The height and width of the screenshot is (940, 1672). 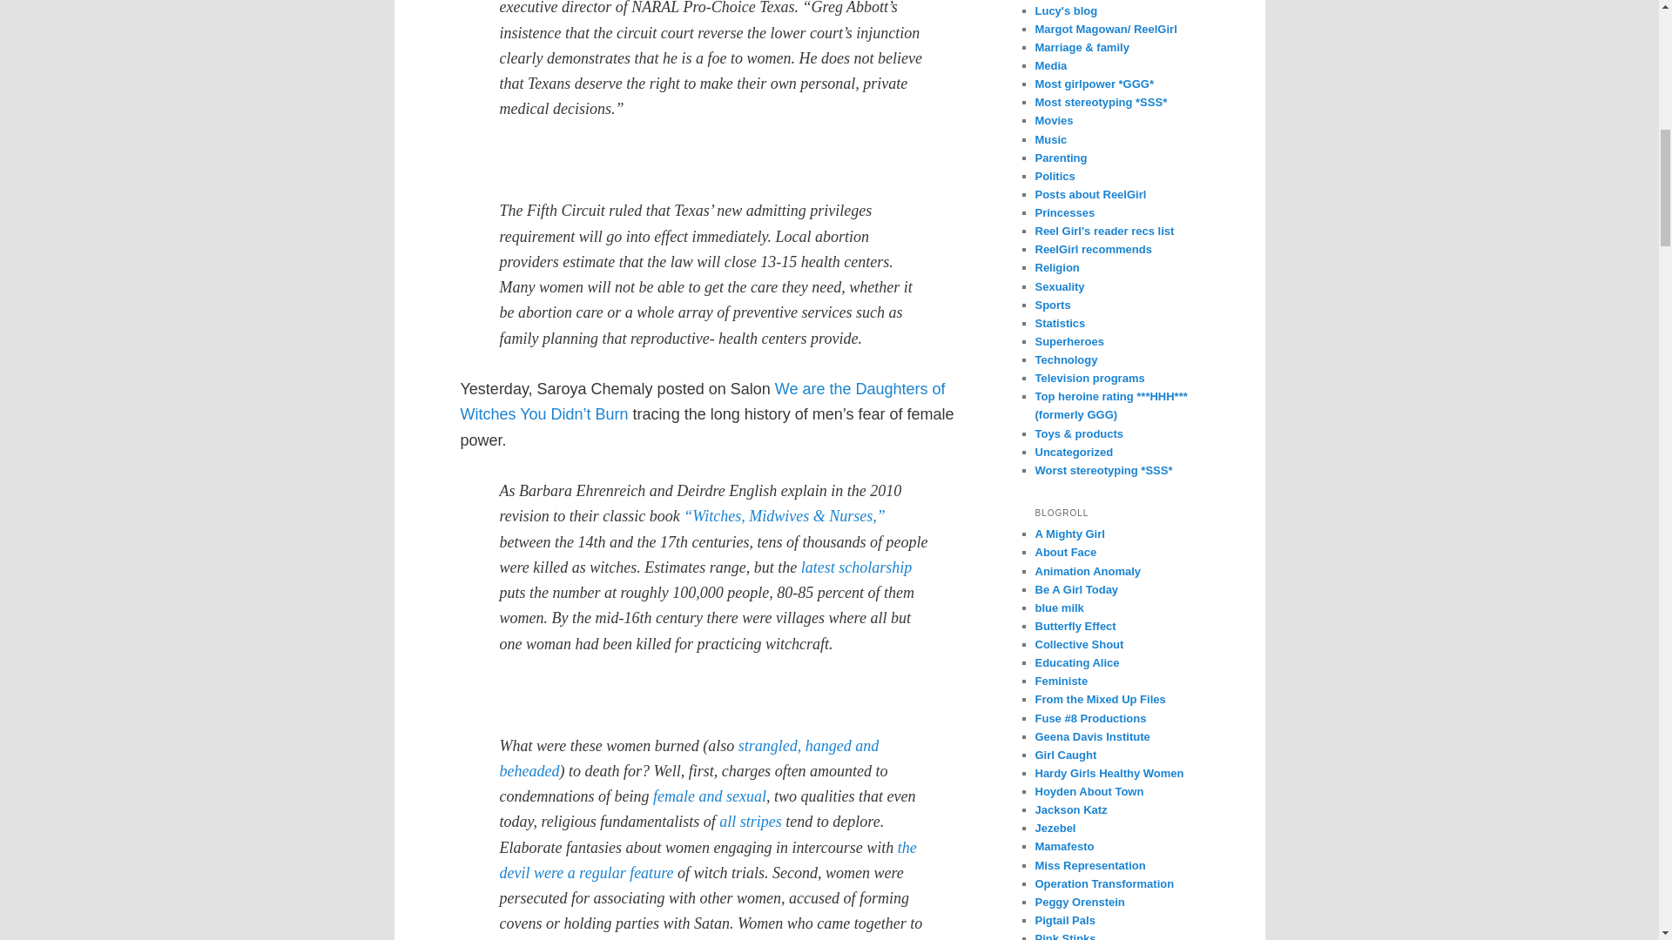 What do you see at coordinates (751, 822) in the screenshot?
I see `all stripes` at bounding box center [751, 822].